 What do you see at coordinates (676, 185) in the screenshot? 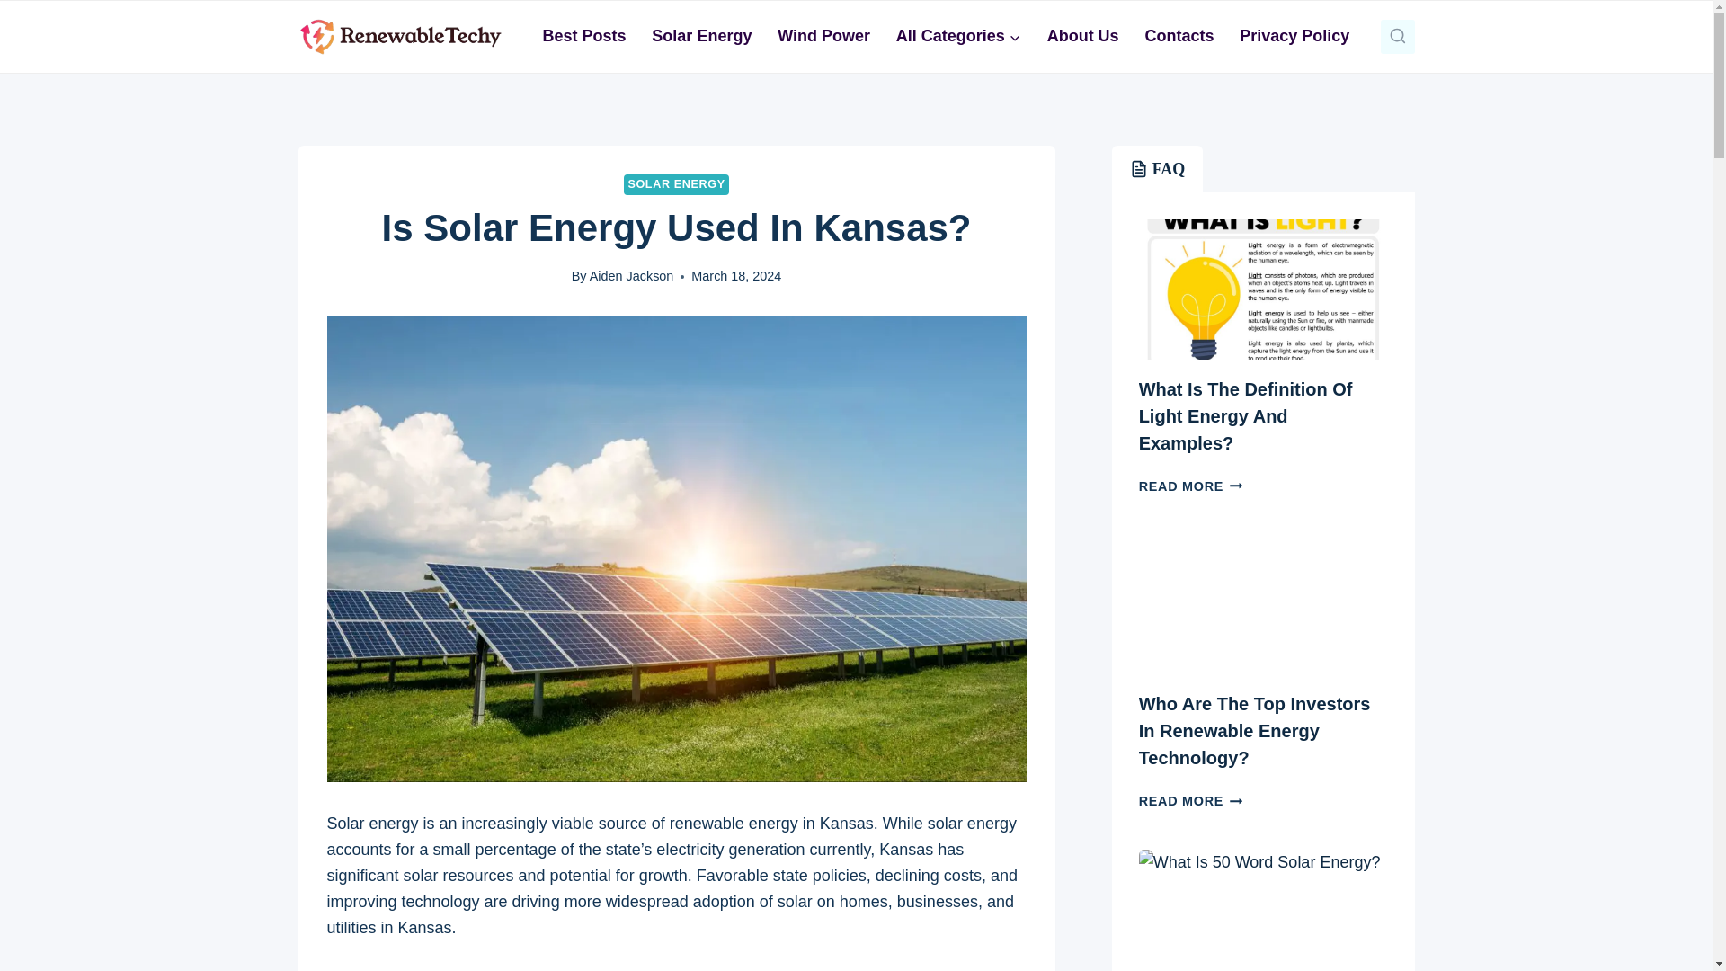
I see `SOLAR ENERGY` at bounding box center [676, 185].